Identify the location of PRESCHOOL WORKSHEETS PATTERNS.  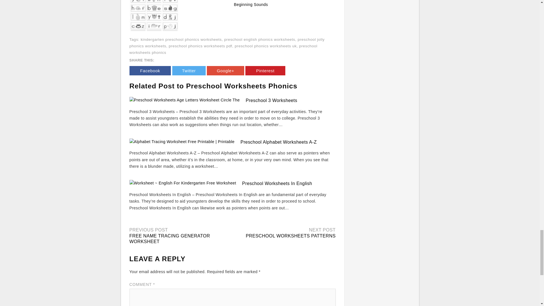
(291, 236).